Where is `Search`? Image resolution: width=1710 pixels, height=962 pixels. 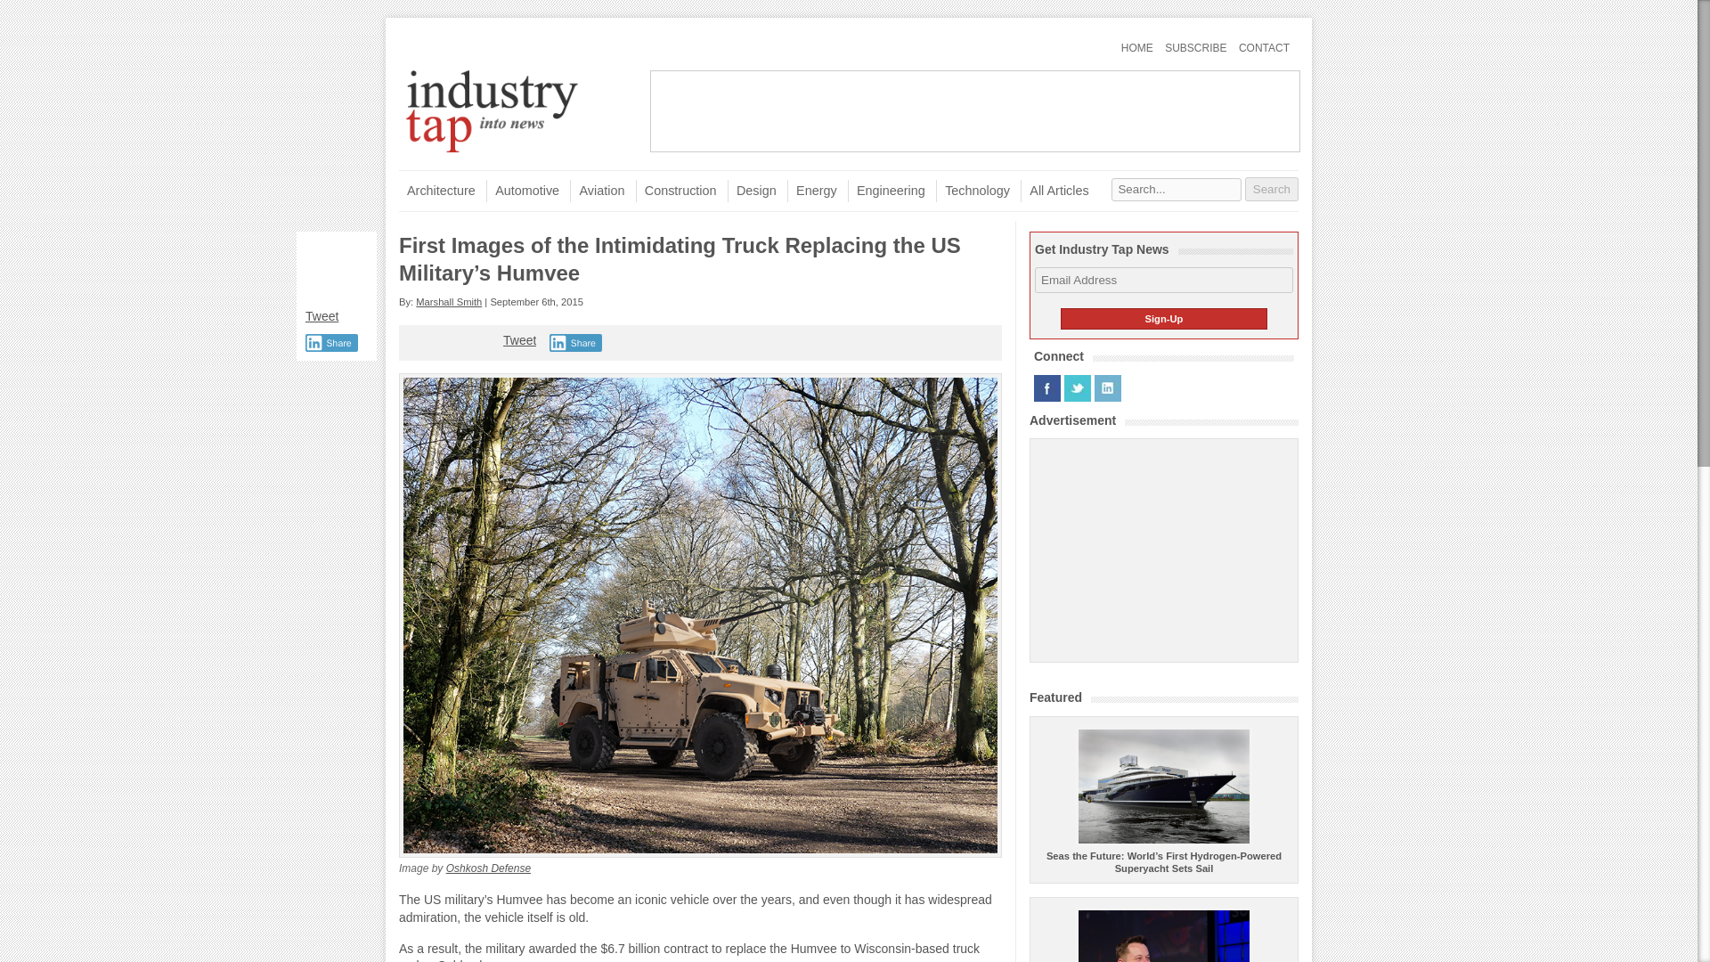
Search is located at coordinates (1271, 189).